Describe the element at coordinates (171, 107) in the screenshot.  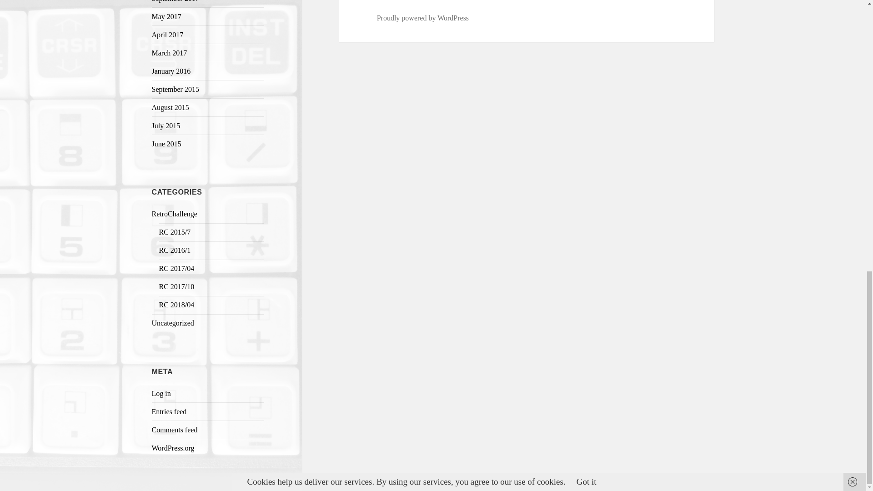
I see `August 2015` at that location.